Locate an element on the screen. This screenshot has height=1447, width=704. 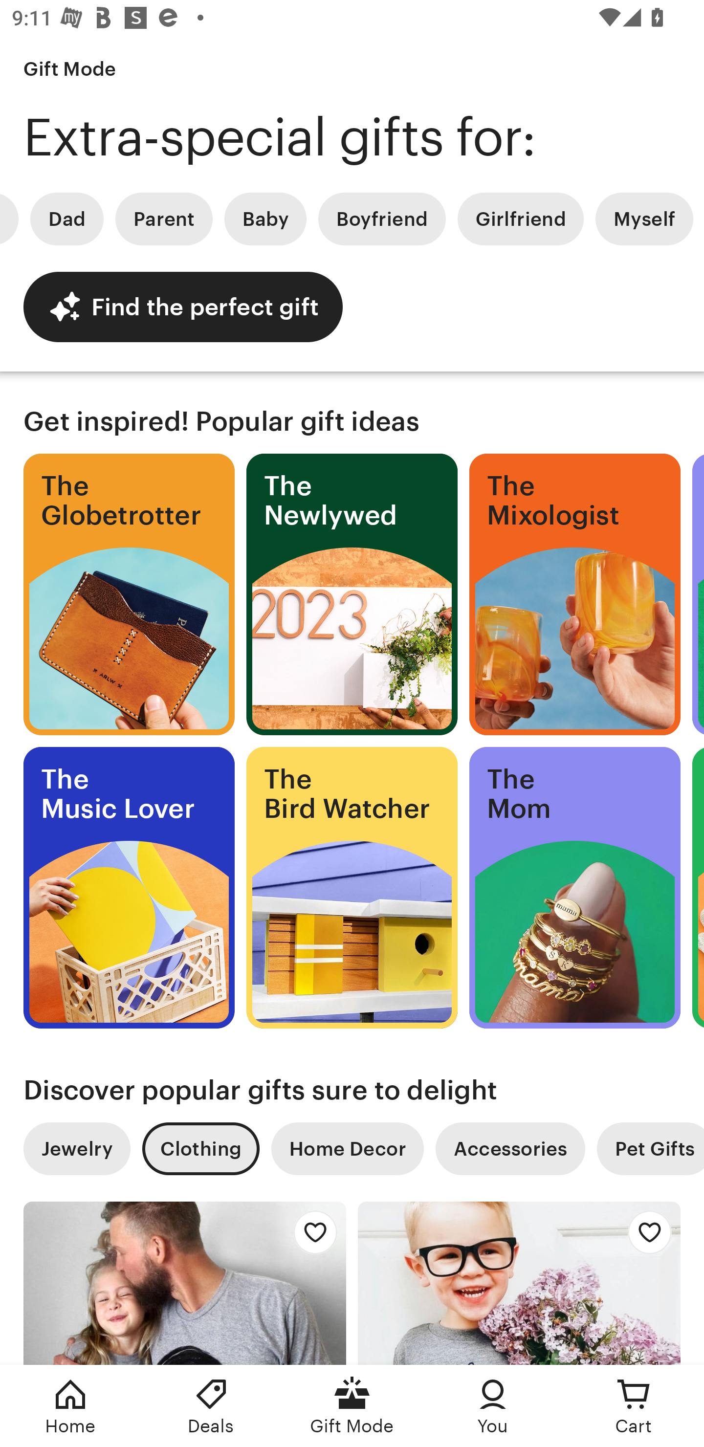
Baby is located at coordinates (265, 219).